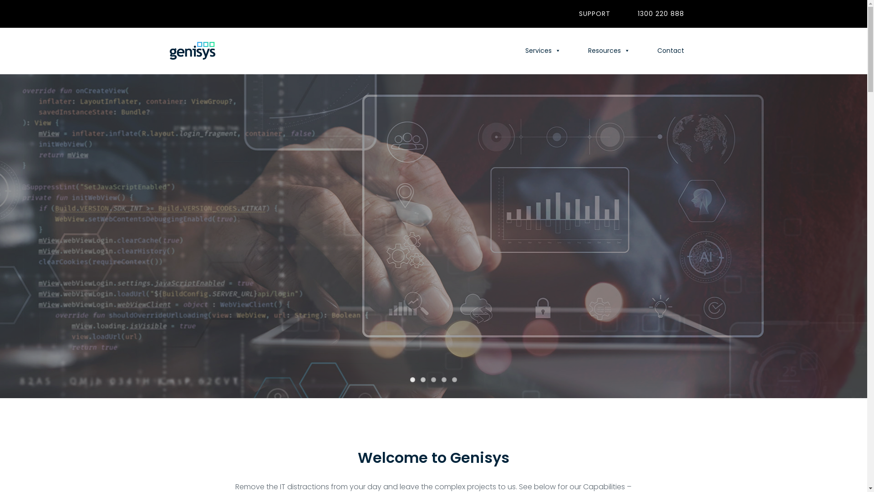 This screenshot has height=492, width=874. What do you see at coordinates (609, 51) in the screenshot?
I see `Resources` at bounding box center [609, 51].